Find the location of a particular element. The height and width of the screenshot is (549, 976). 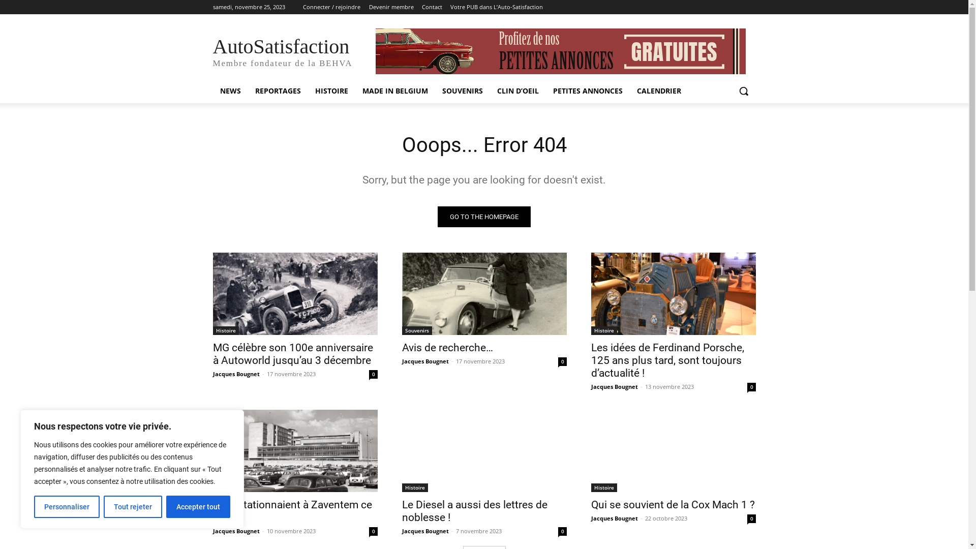

0 is located at coordinates (562, 532).